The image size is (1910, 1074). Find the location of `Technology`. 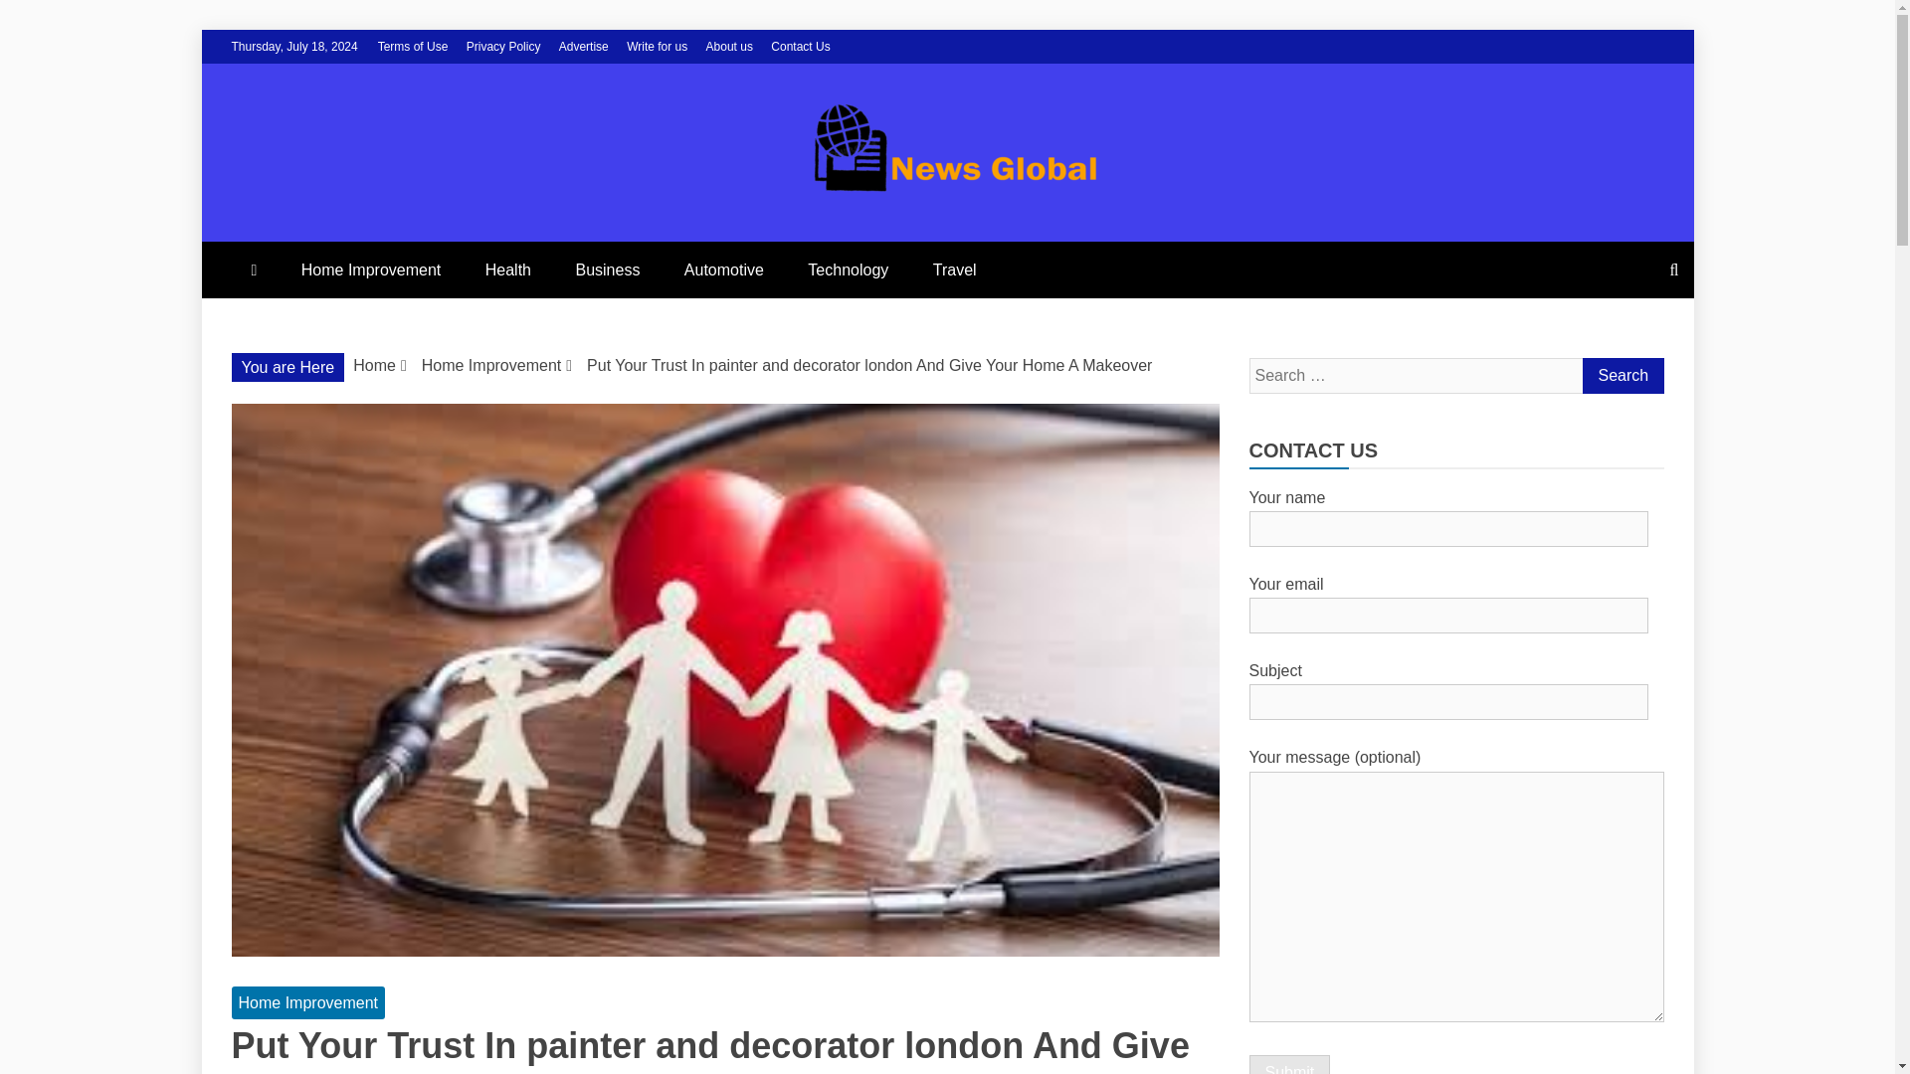

Technology is located at coordinates (848, 270).